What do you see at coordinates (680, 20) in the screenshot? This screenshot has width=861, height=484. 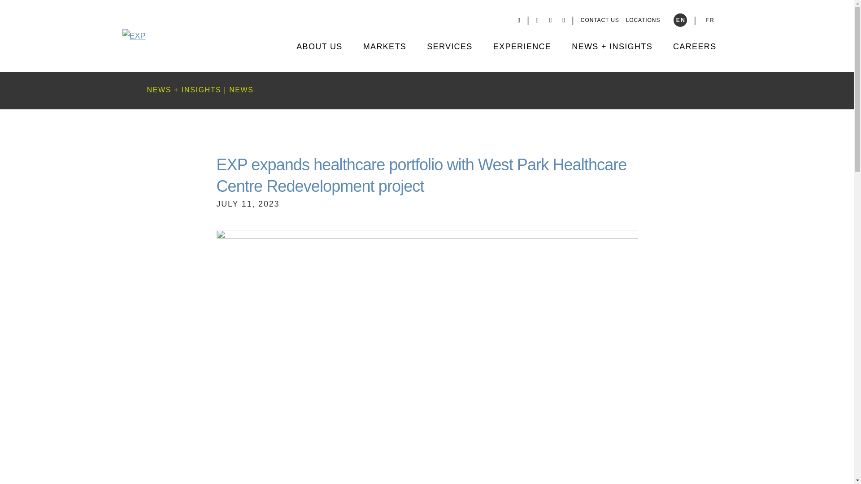 I see `English` at bounding box center [680, 20].